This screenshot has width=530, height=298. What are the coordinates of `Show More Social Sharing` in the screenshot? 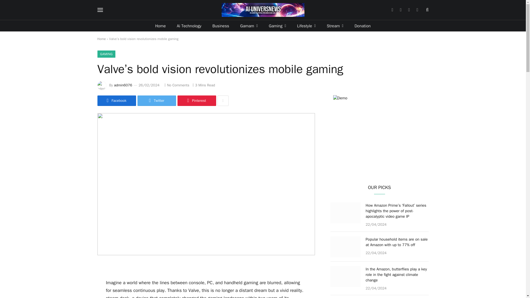 It's located at (223, 100).